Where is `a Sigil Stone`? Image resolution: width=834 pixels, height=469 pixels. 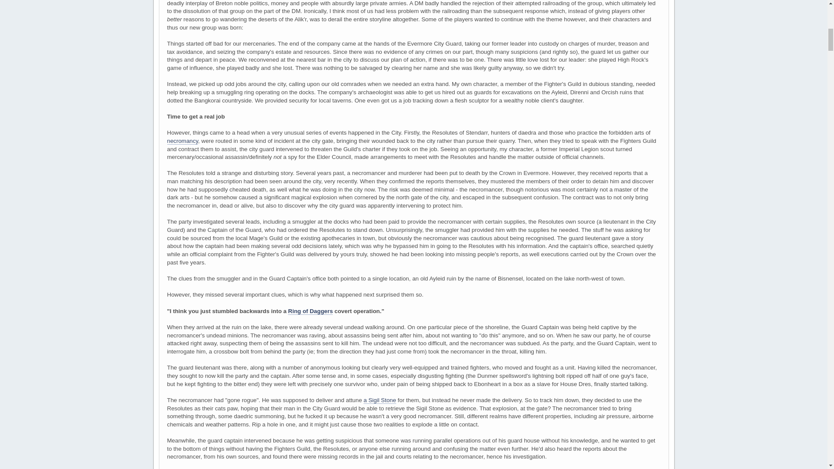 a Sigil Stone is located at coordinates (380, 400).